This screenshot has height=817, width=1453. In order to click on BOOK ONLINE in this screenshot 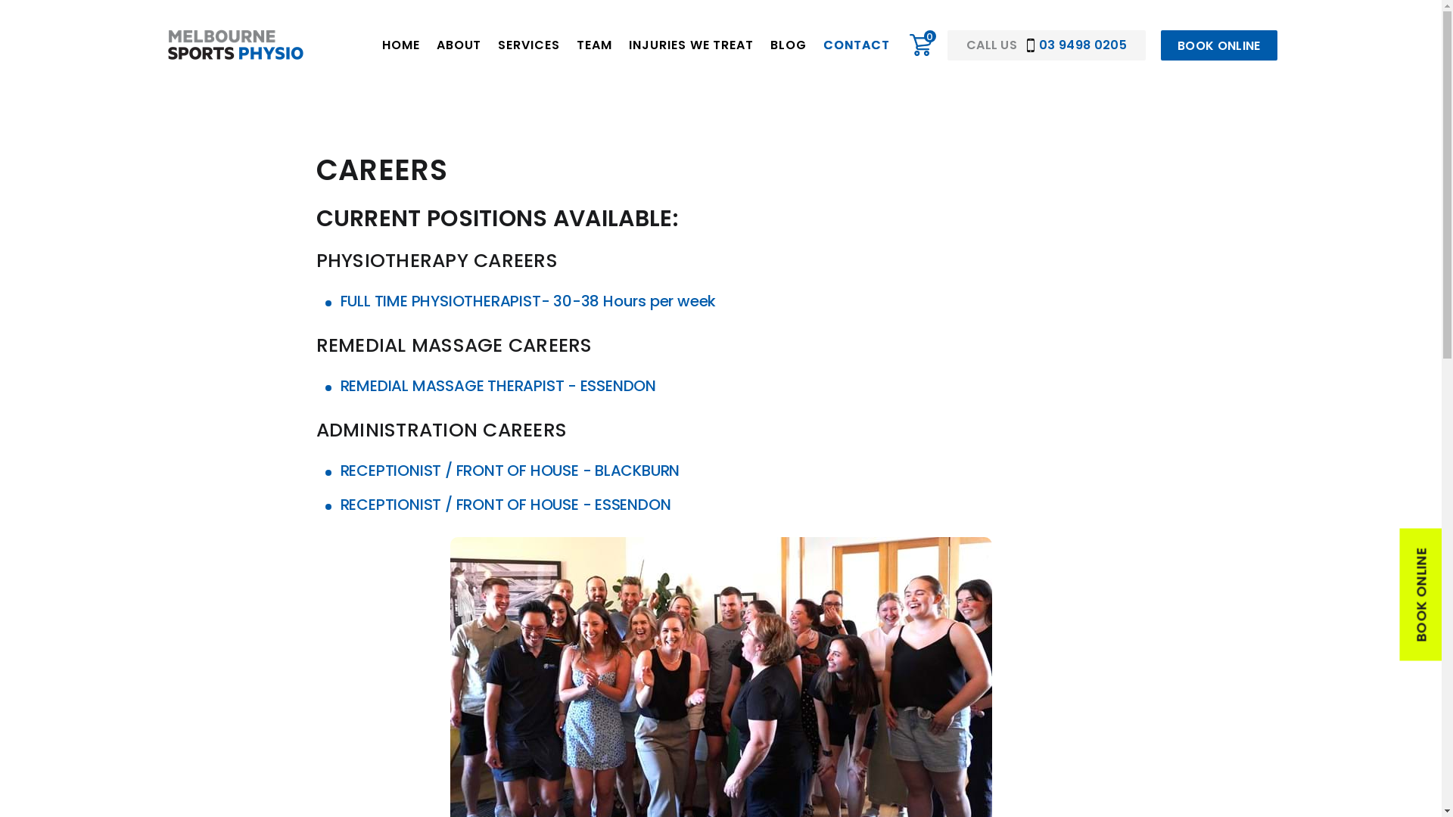, I will do `click(1219, 45)`.